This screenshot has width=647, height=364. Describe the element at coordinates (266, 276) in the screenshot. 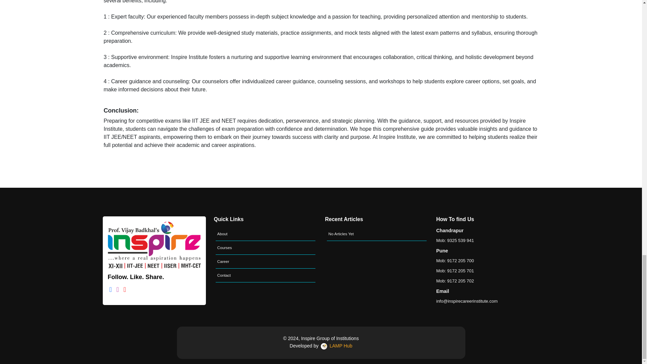

I see `Contact` at that location.